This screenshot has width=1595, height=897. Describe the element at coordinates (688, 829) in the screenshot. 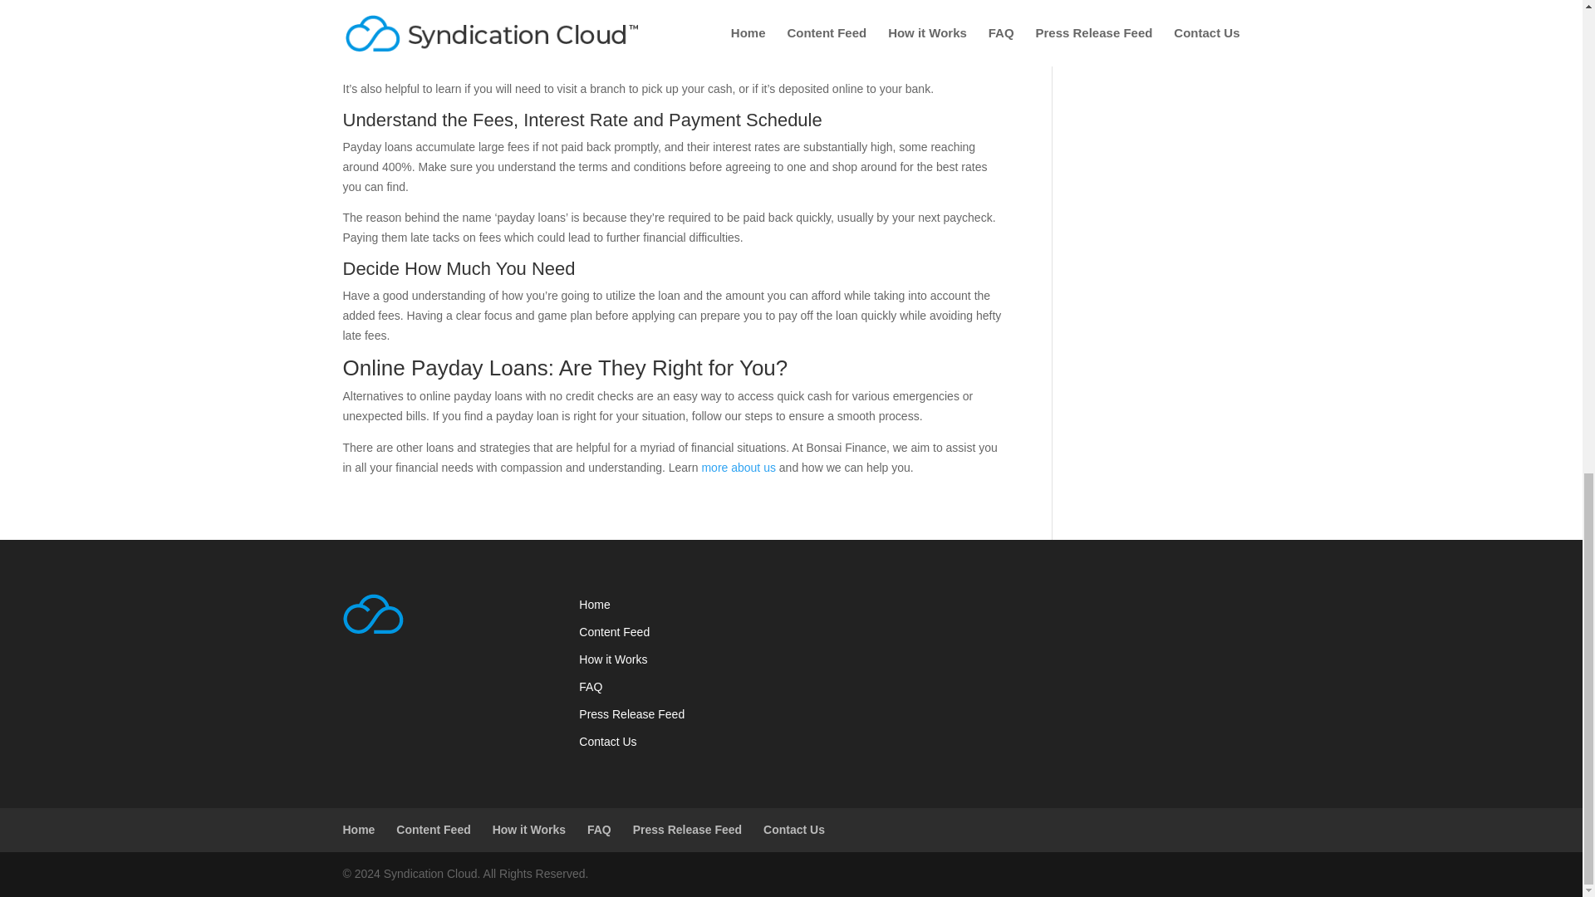

I see `Press Release Feed` at that location.